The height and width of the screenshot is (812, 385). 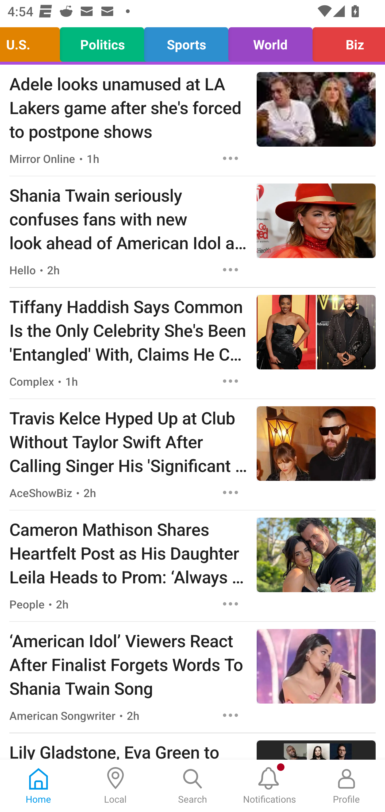 I want to click on Profile, so click(x=346, y=786).